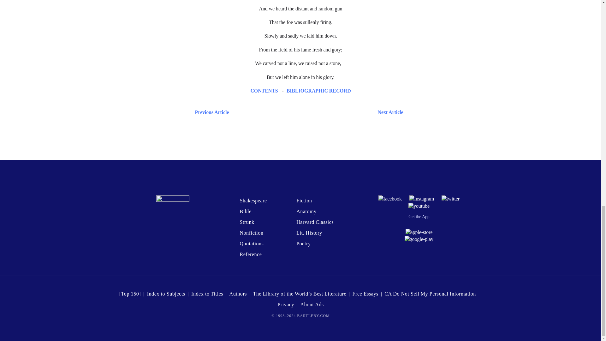 This screenshot has height=341, width=606. Describe the element at coordinates (319, 90) in the screenshot. I see `BIBLIOGRAPHIC RECORD` at that location.